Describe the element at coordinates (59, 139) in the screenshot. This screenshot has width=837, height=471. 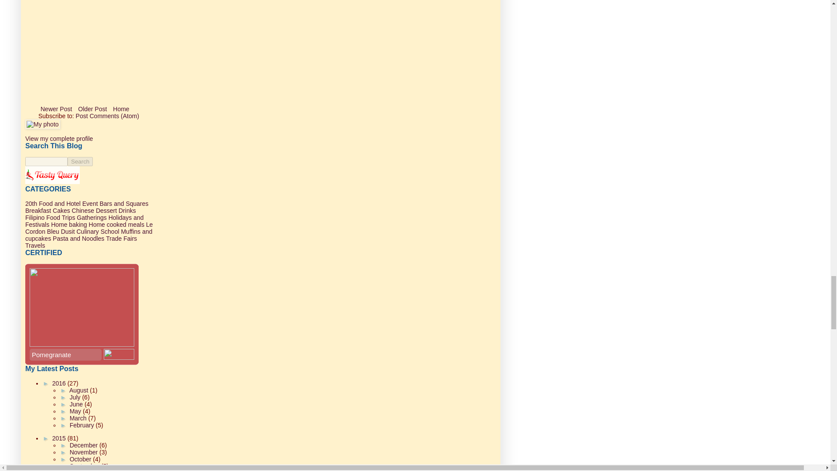
I see `View my complete profile` at that location.